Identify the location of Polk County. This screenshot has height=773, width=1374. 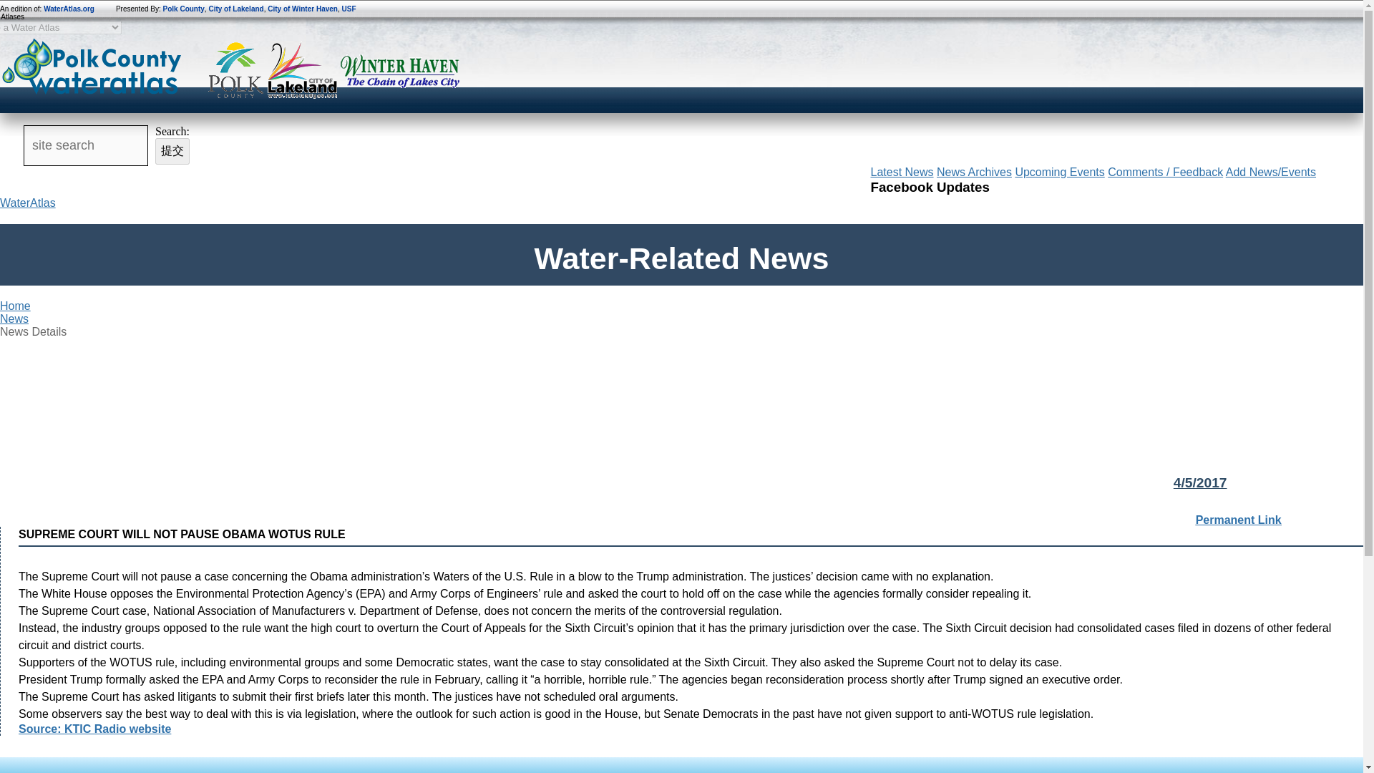
(236, 72).